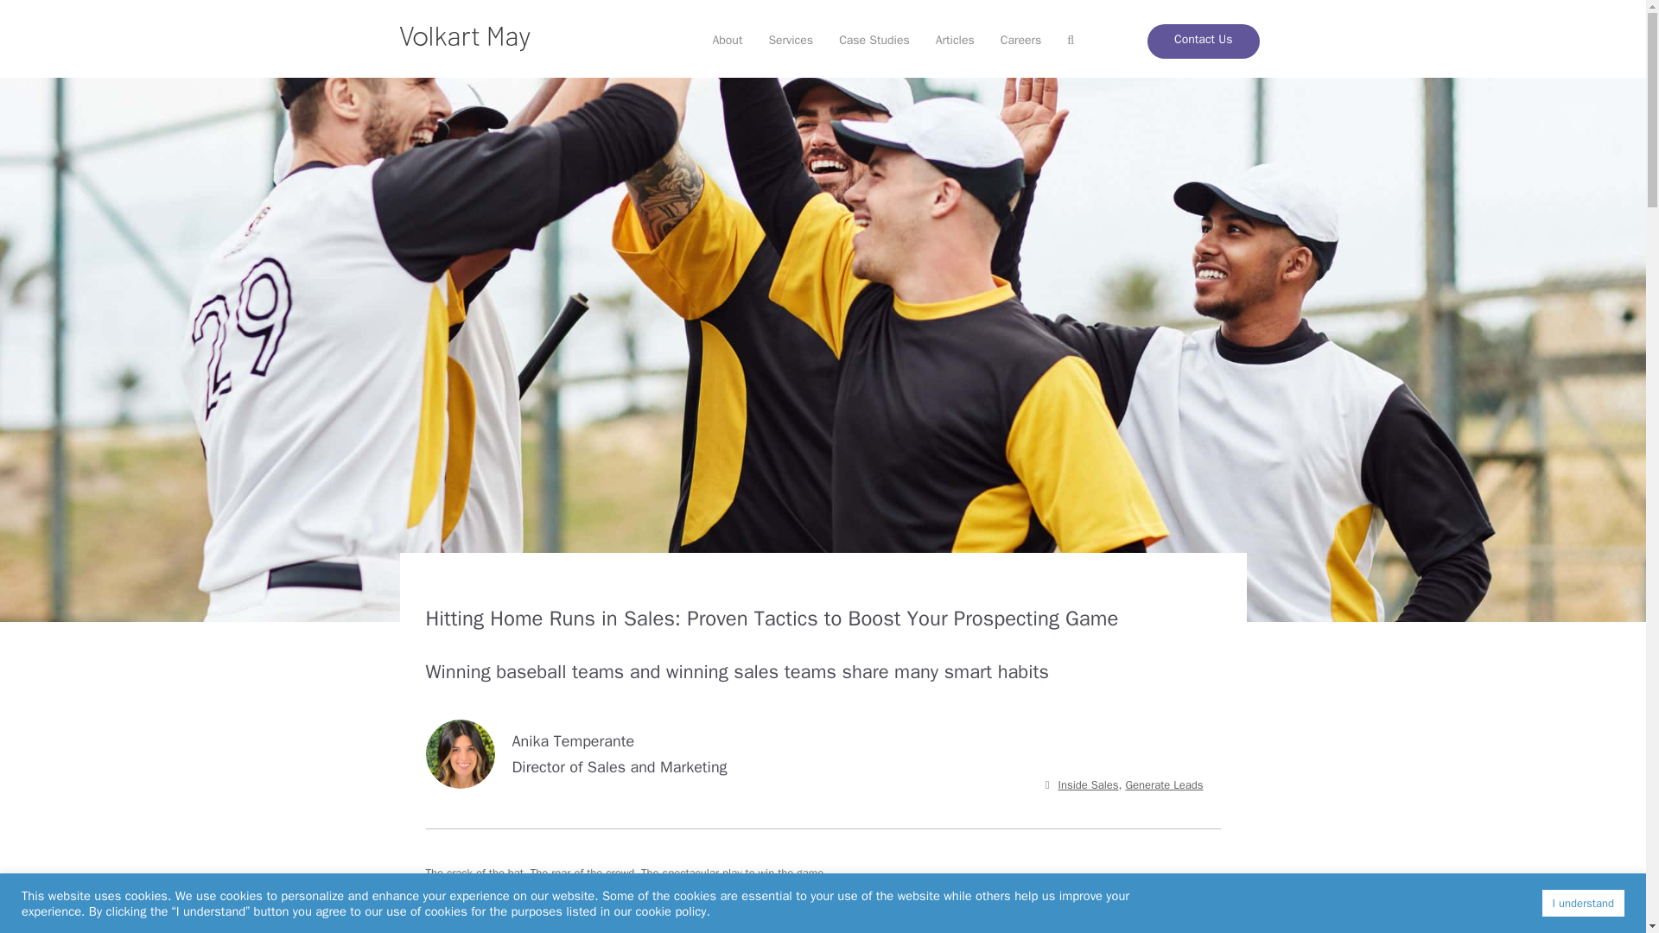 This screenshot has width=1659, height=933. What do you see at coordinates (726, 41) in the screenshot?
I see `About` at bounding box center [726, 41].